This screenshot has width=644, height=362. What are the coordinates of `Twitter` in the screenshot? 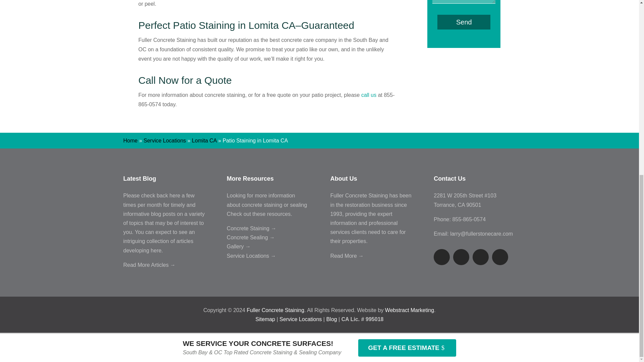 It's located at (461, 257).